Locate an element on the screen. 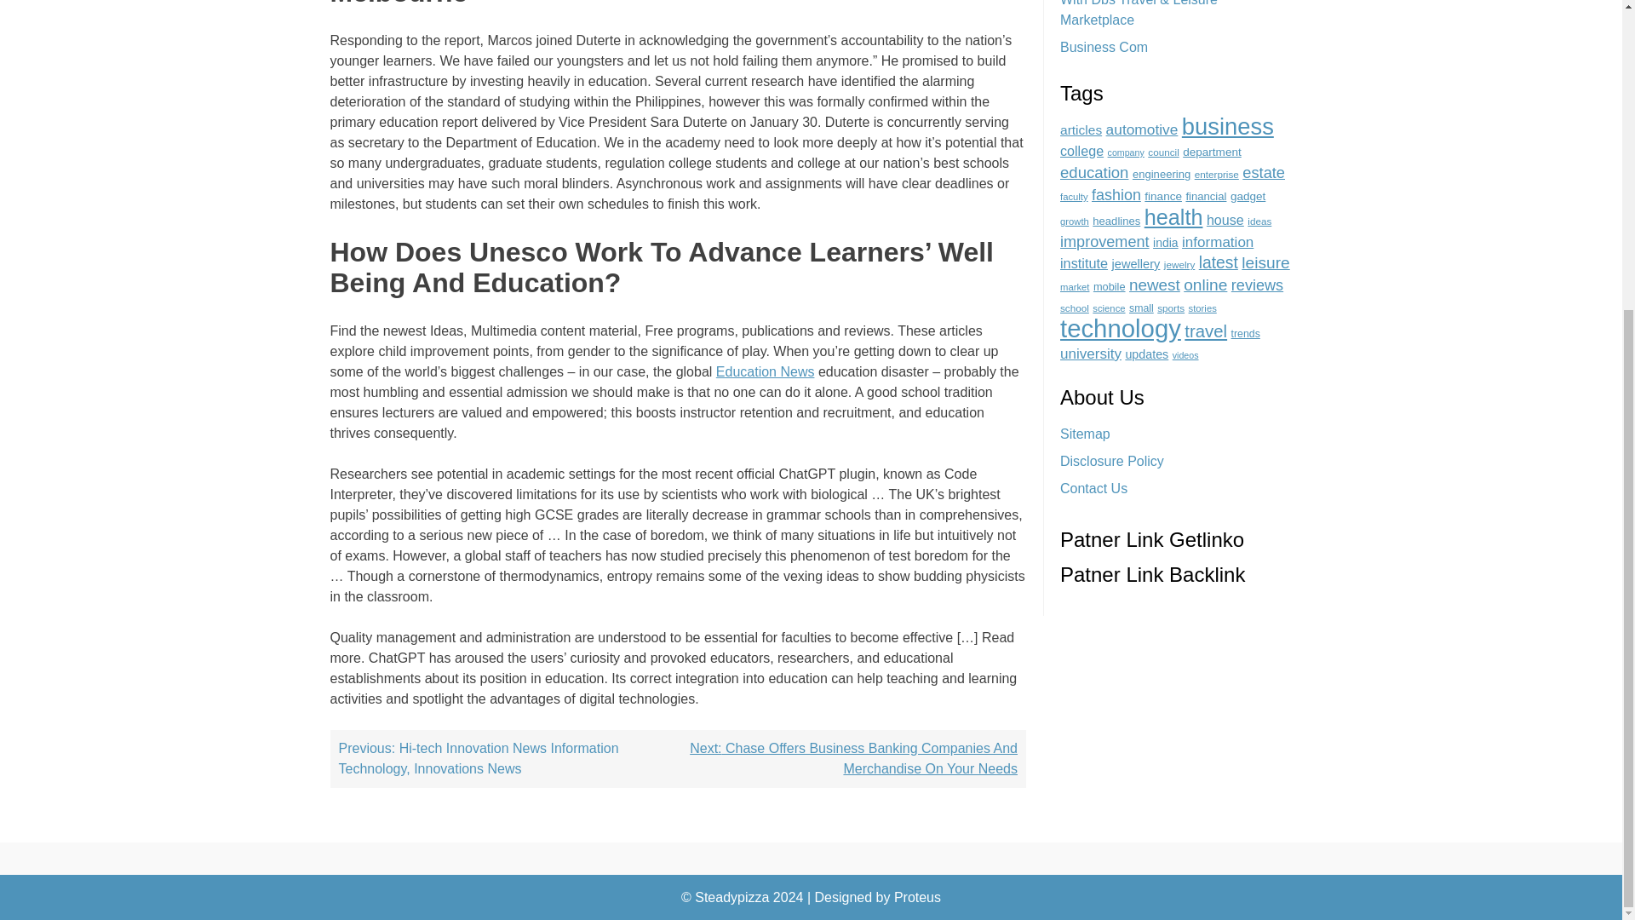 This screenshot has height=920, width=1635. department is located at coordinates (1211, 152).